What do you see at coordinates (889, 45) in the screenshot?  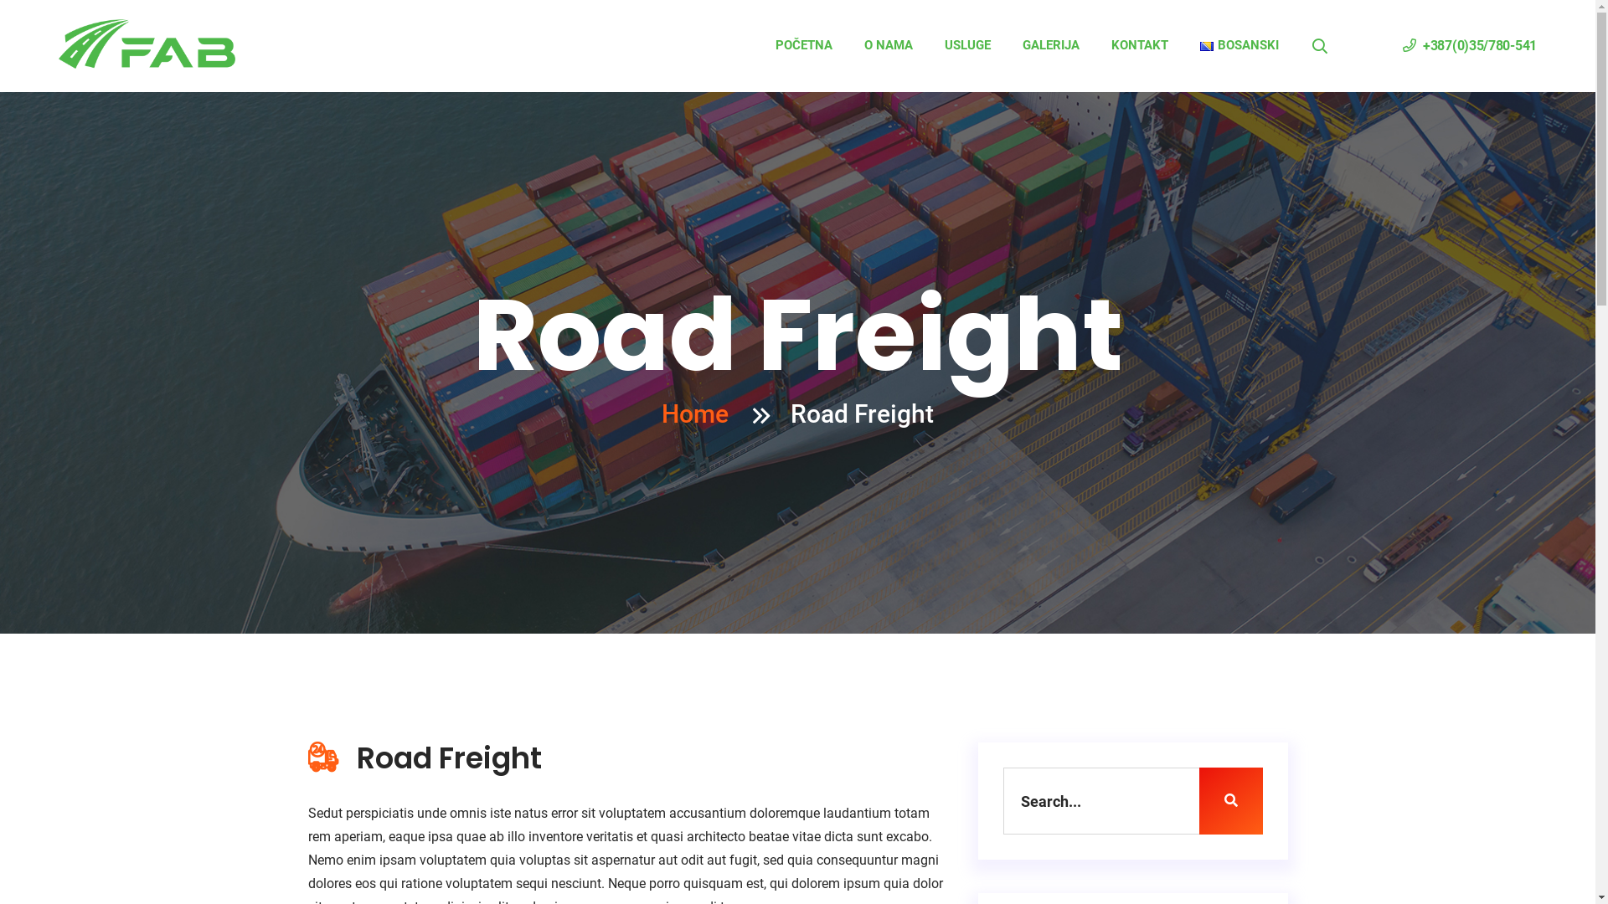 I see `O NAMA` at bounding box center [889, 45].